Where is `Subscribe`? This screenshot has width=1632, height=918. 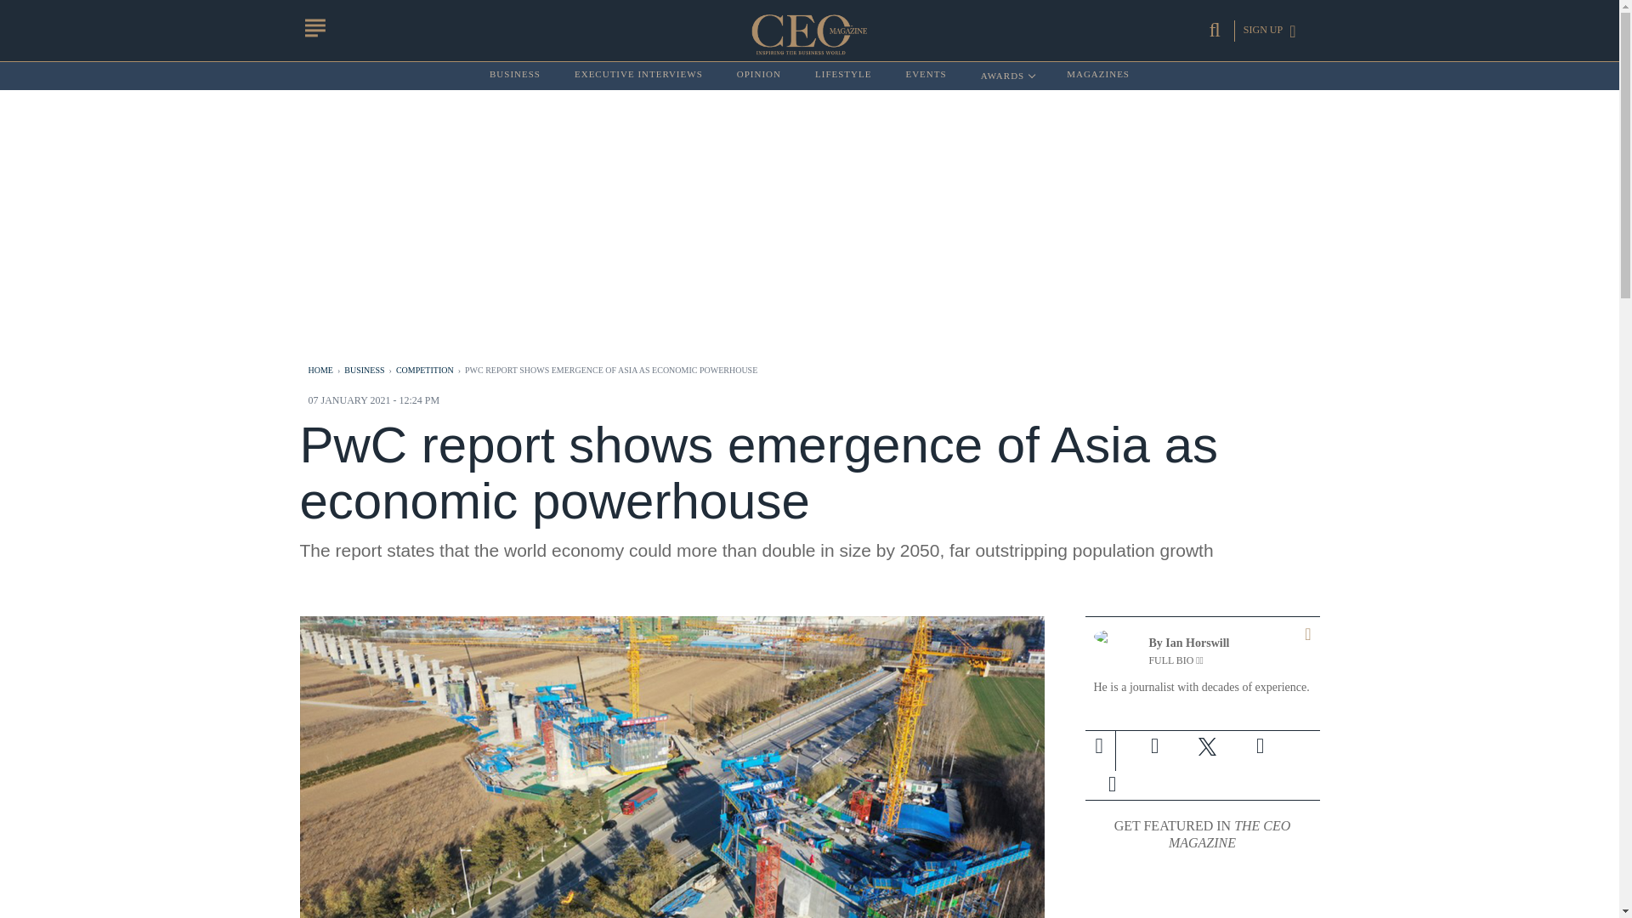 Subscribe is located at coordinates (638, 75).